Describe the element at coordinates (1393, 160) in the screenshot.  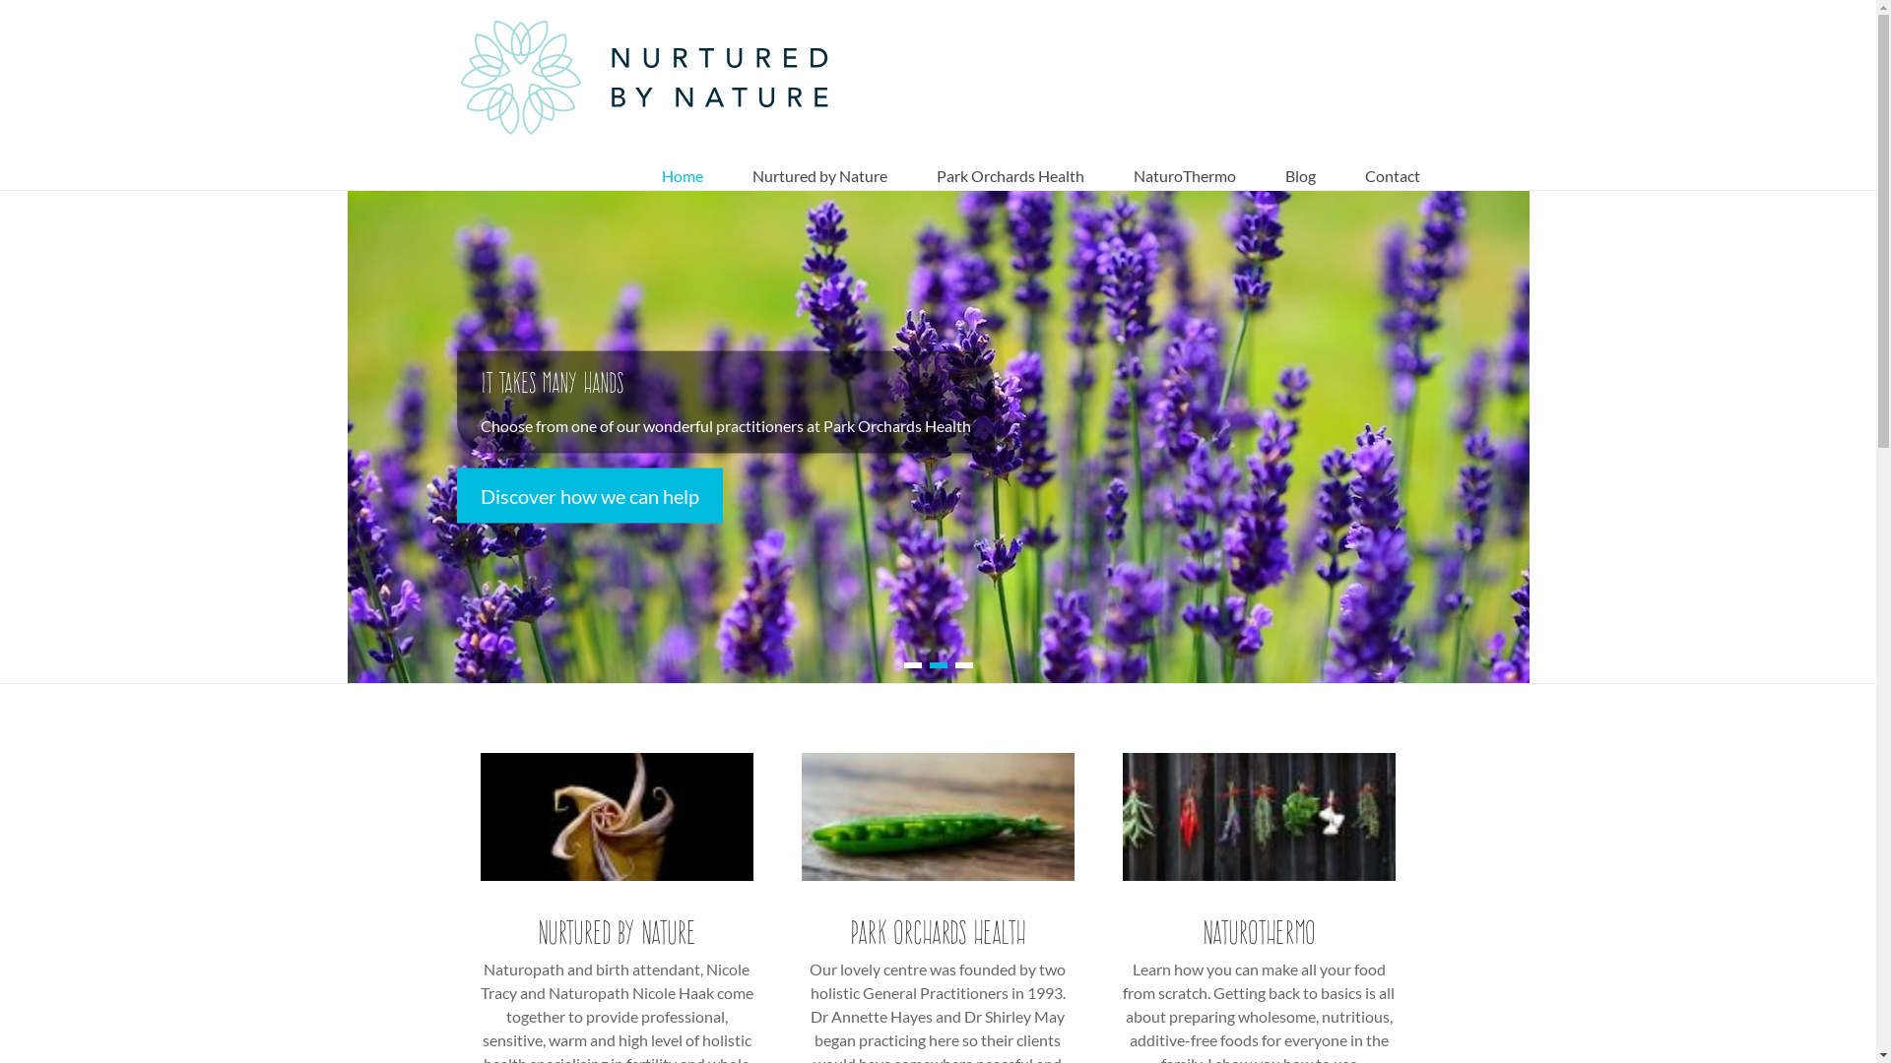
I see `Contact` at that location.